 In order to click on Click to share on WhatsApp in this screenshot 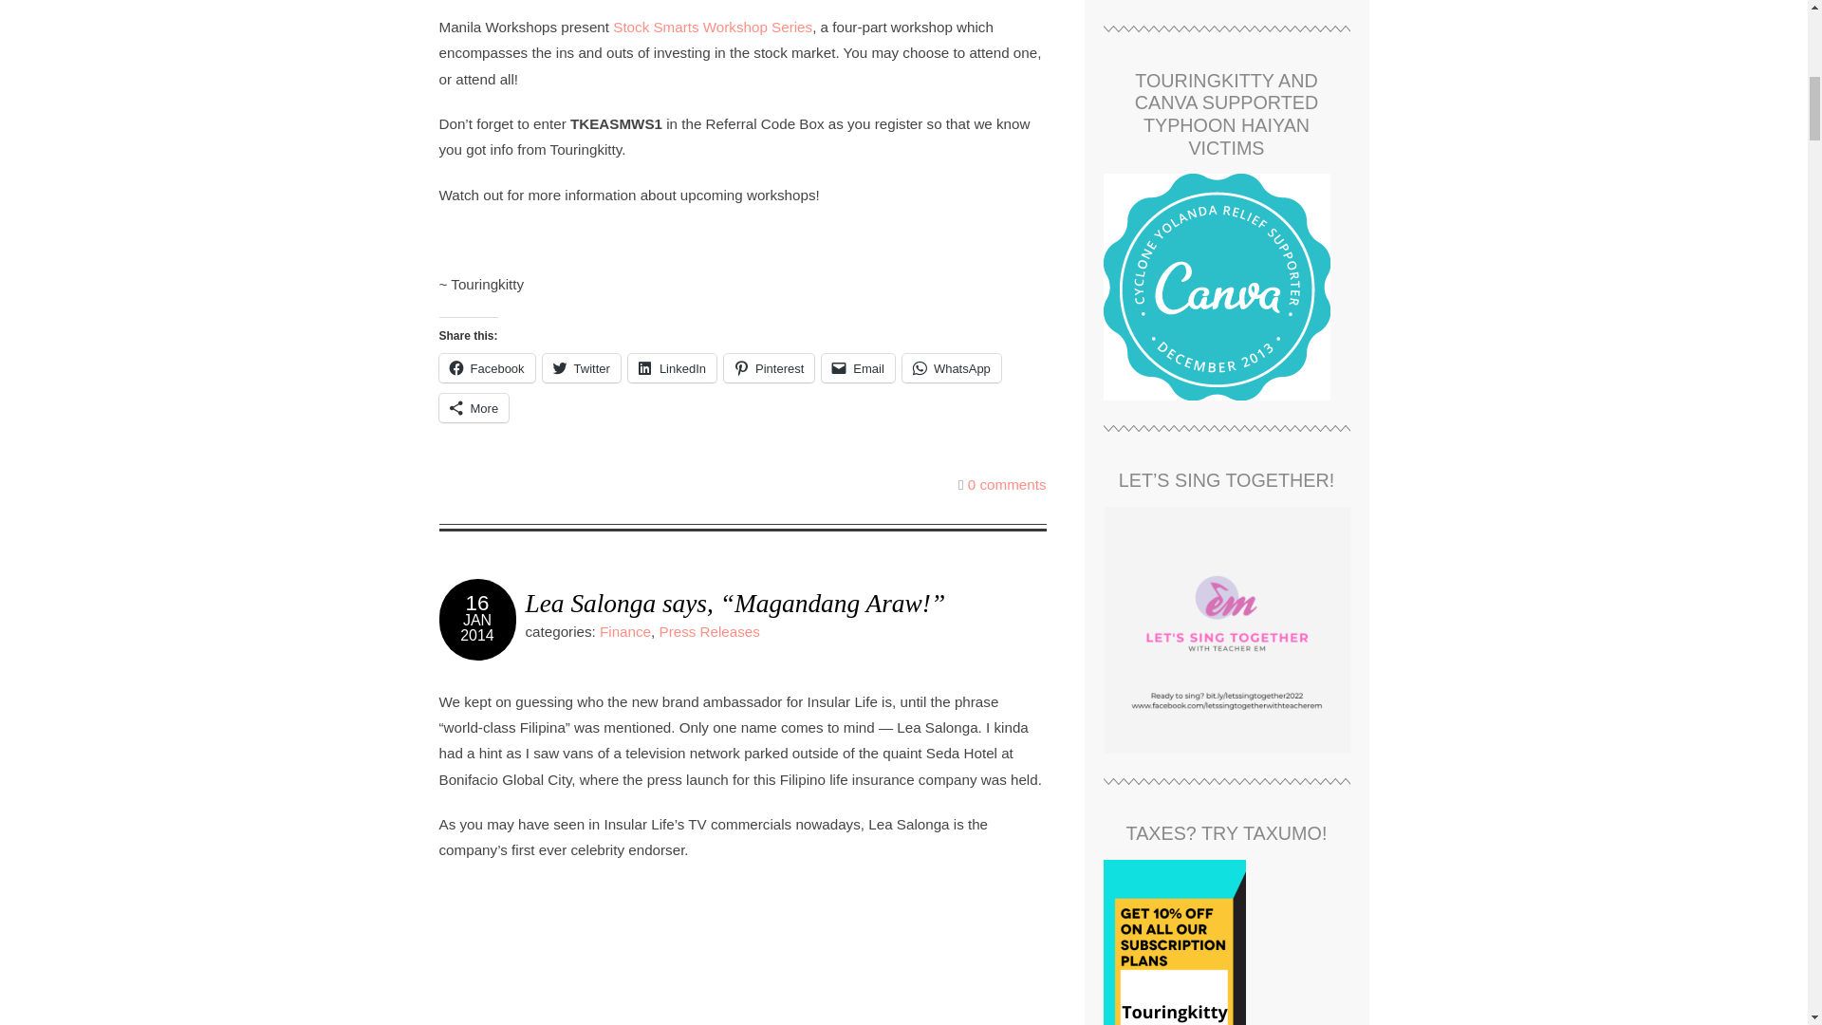, I will do `click(951, 367)`.